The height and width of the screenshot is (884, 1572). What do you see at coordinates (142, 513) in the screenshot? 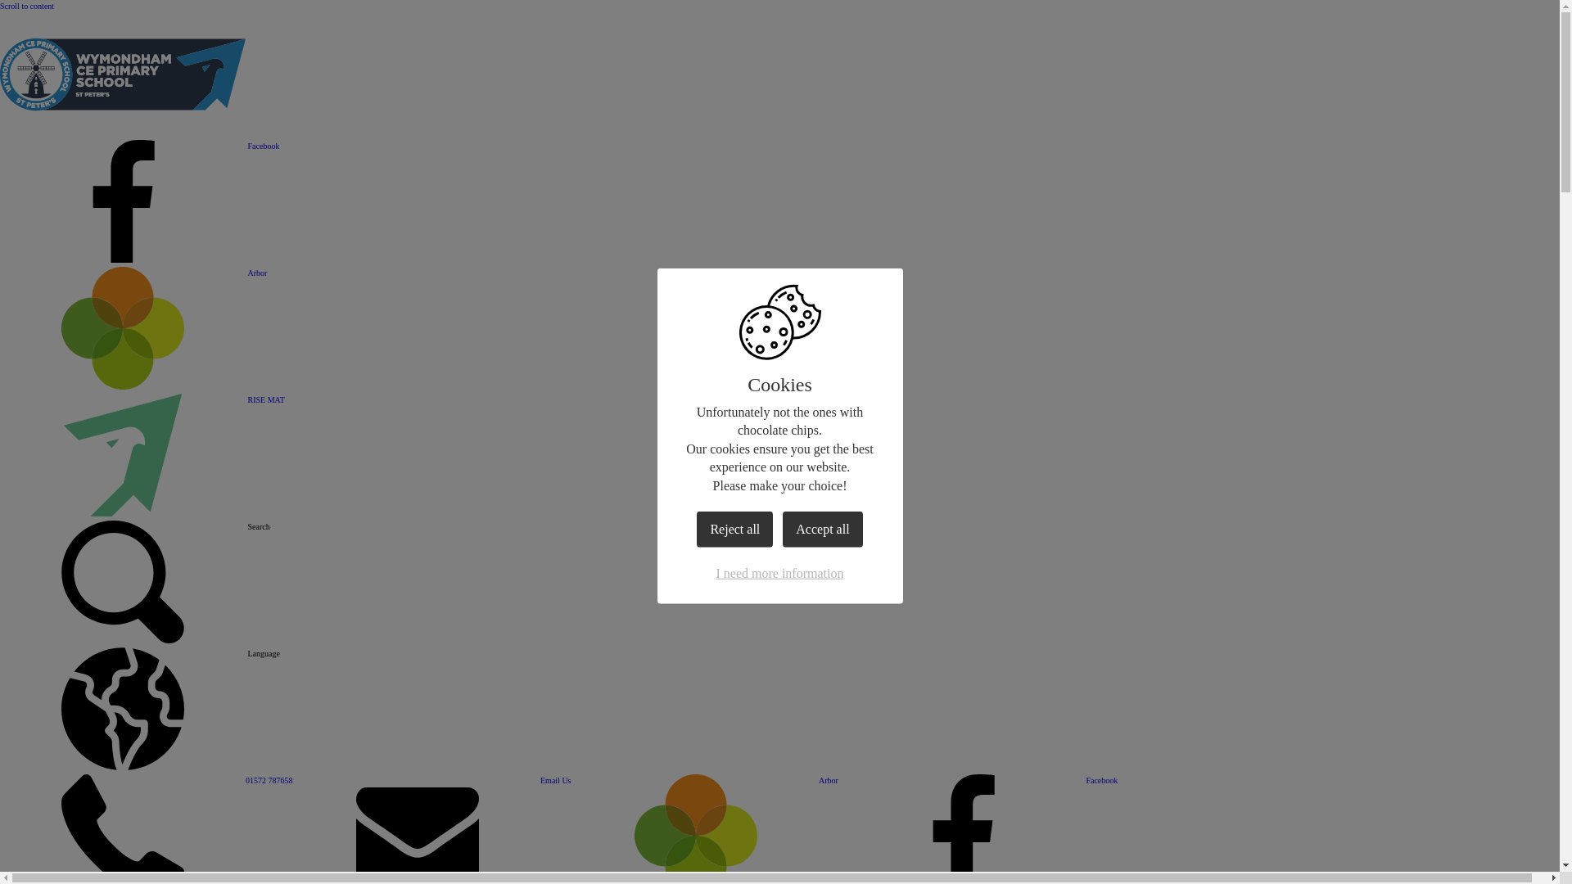
I see `RISE MAT` at bounding box center [142, 513].